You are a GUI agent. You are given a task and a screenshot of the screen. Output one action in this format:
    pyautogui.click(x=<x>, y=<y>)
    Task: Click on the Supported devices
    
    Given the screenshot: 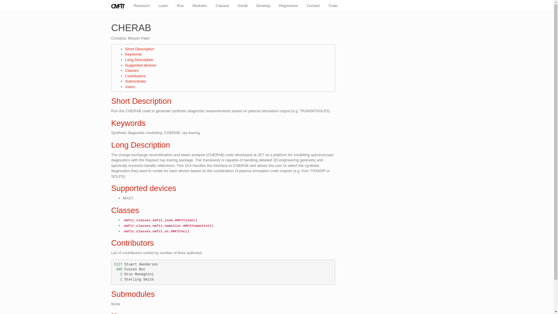 What is the action you would take?
    pyautogui.click(x=141, y=65)
    